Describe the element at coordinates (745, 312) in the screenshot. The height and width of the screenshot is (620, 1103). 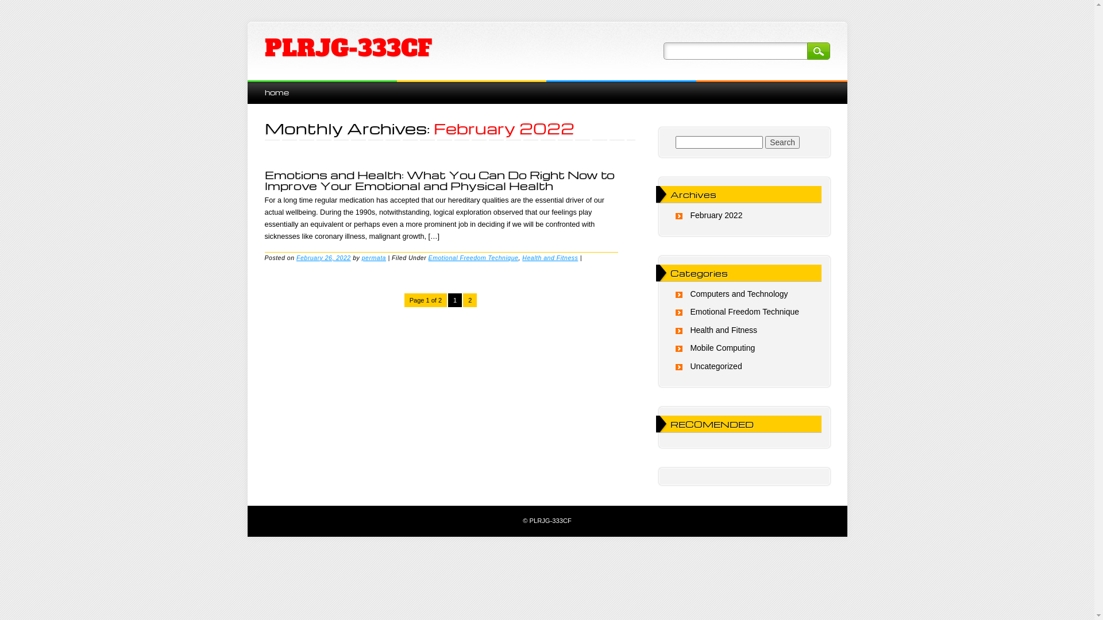
I see `Emotional Freedom Technique` at that location.